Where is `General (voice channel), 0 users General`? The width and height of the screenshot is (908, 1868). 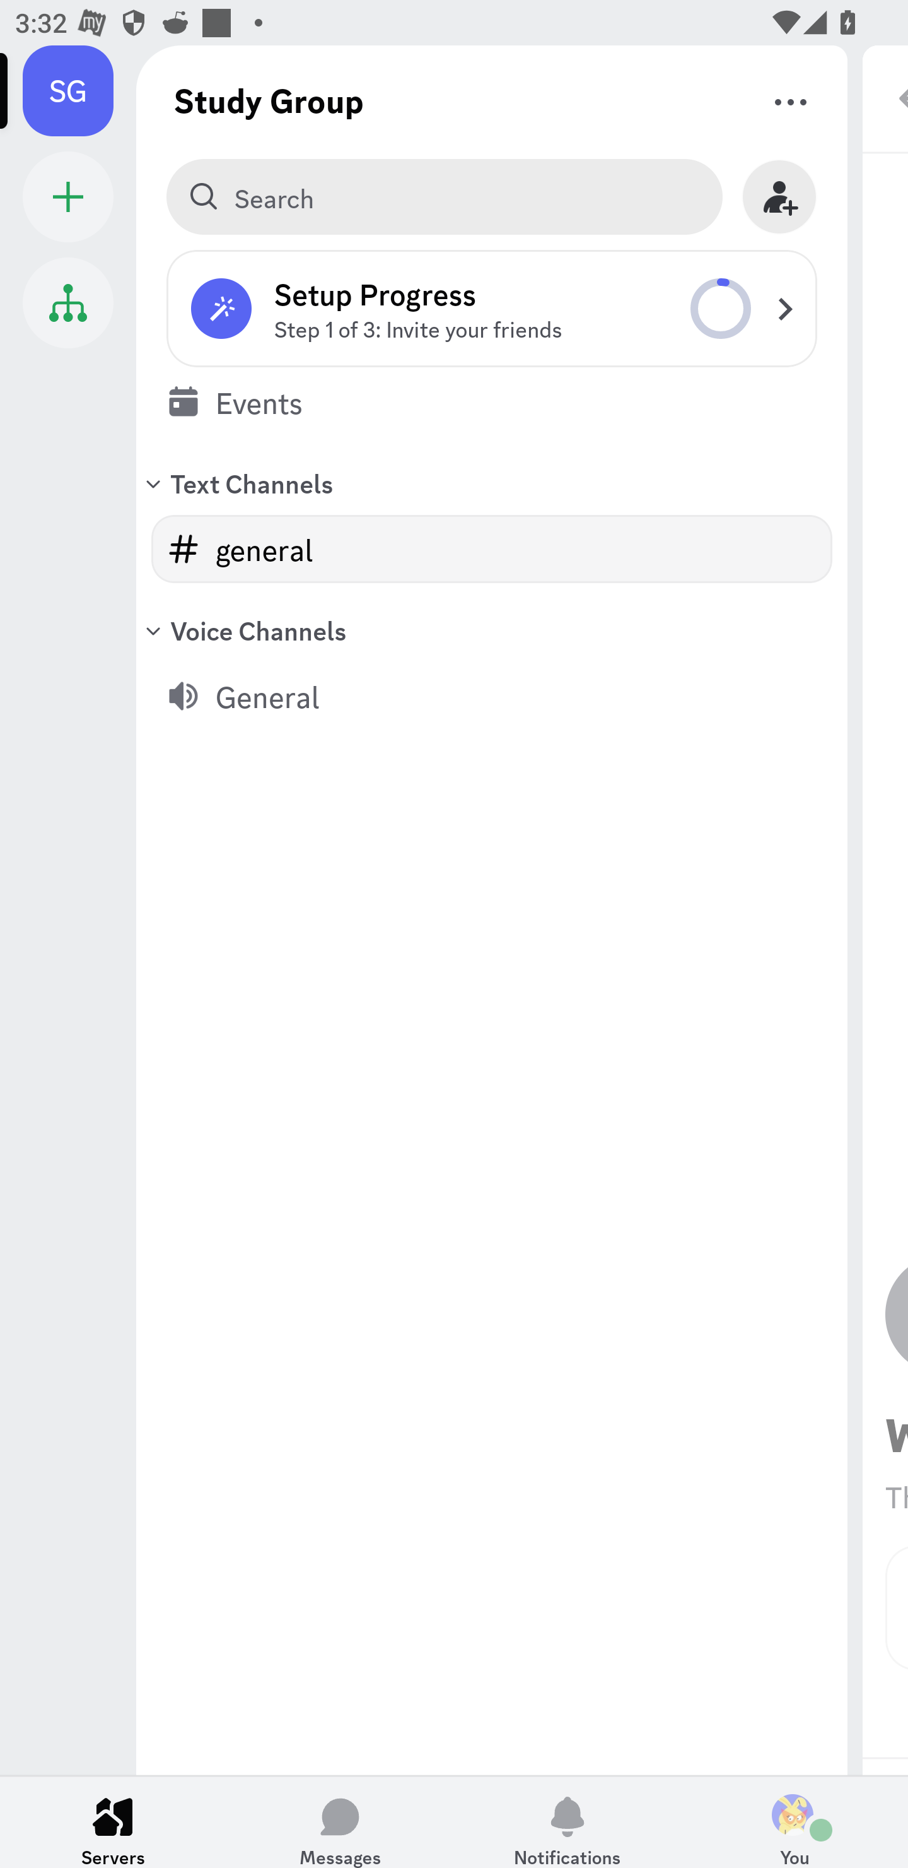
General (voice channel), 0 users General is located at coordinates (492, 695).